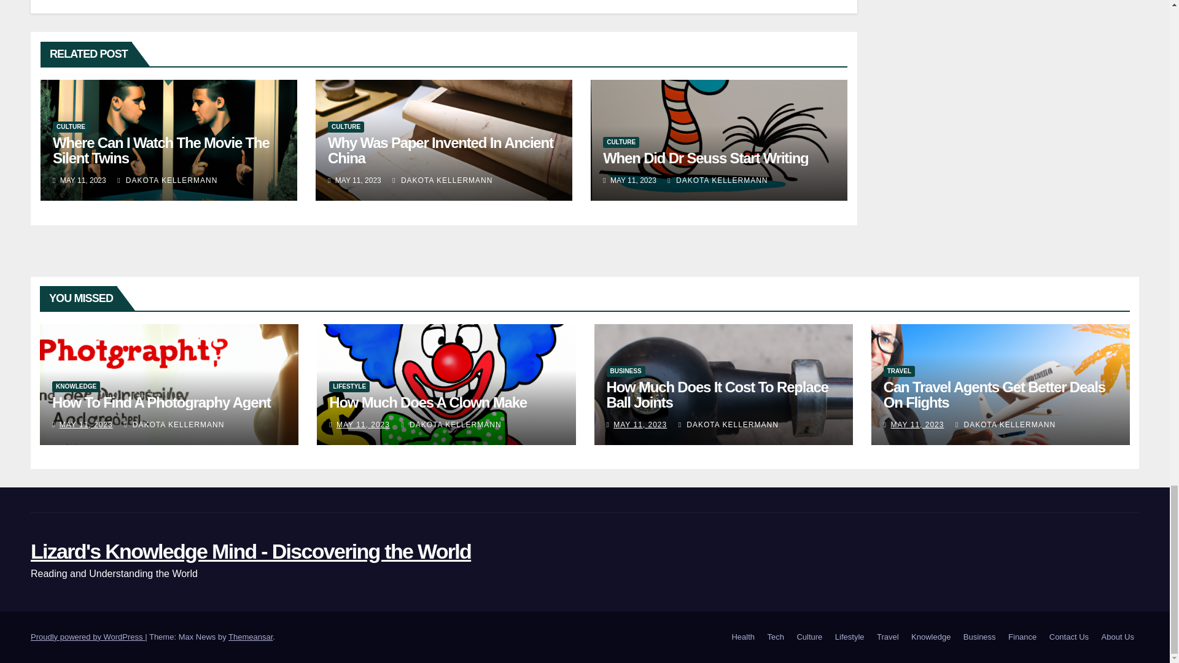 Image resolution: width=1179 pixels, height=663 pixels. Describe the element at coordinates (717, 394) in the screenshot. I see `Permalink to: How Much Does It Cost To Replace Ball Joints` at that location.